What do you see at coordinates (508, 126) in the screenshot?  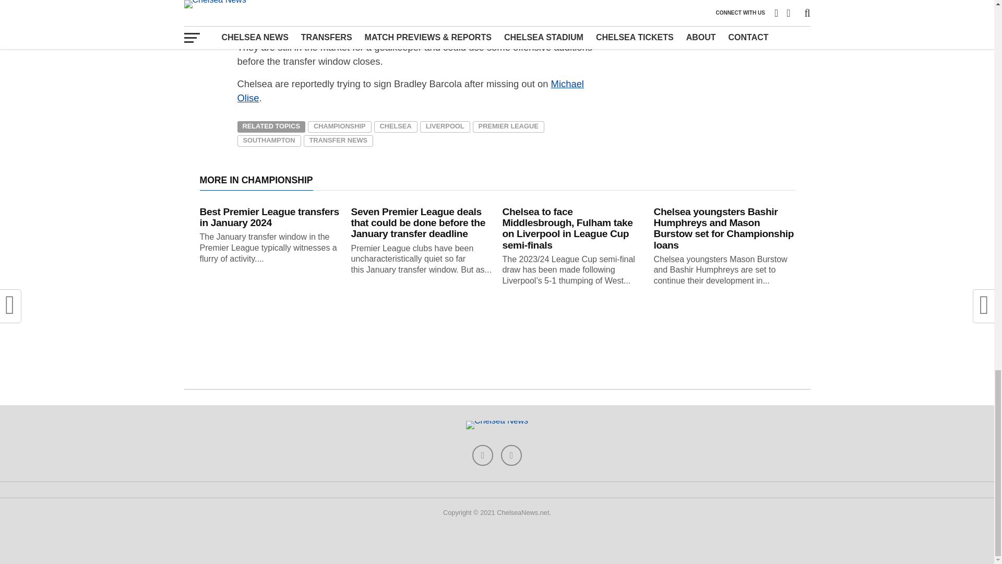 I see `PREMIER LEAGUE` at bounding box center [508, 126].